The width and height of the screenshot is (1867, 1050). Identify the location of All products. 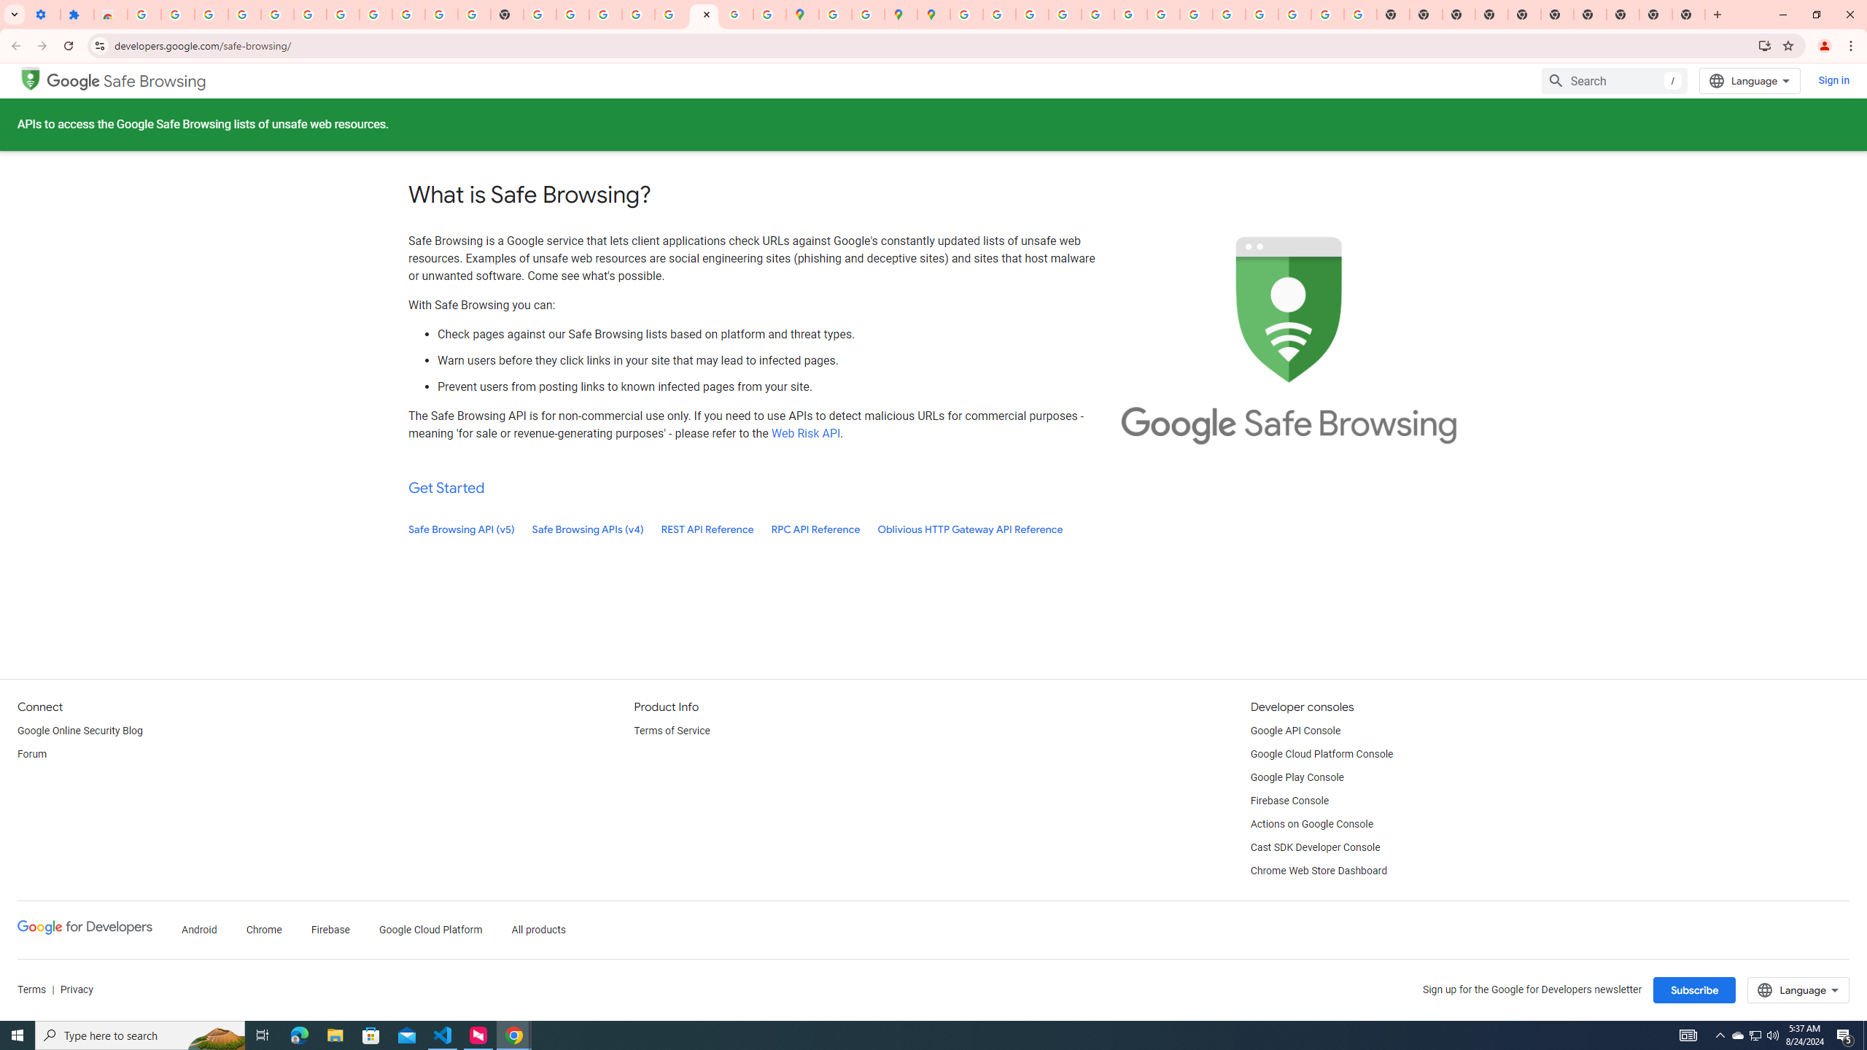
(540, 930).